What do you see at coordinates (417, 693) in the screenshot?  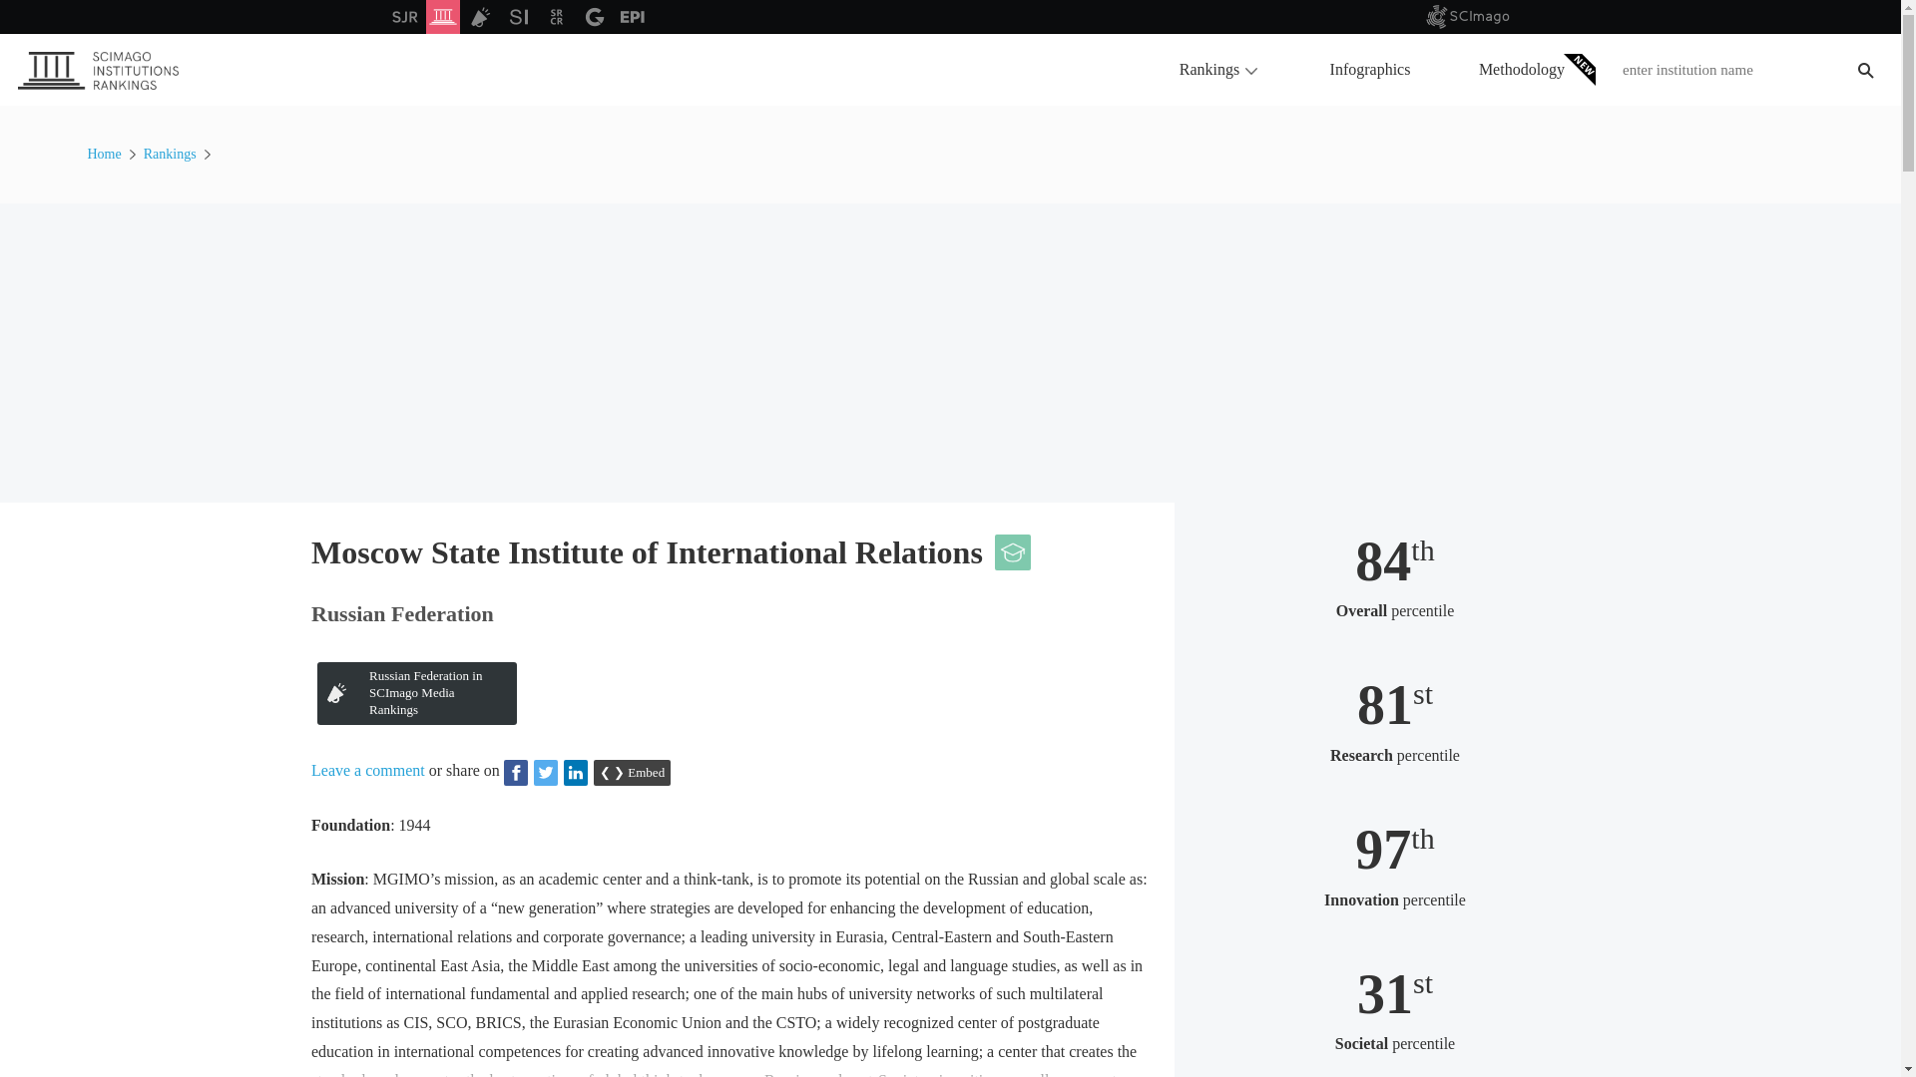 I see `visit SCImago Media Rankings - Russian Federation` at bounding box center [417, 693].